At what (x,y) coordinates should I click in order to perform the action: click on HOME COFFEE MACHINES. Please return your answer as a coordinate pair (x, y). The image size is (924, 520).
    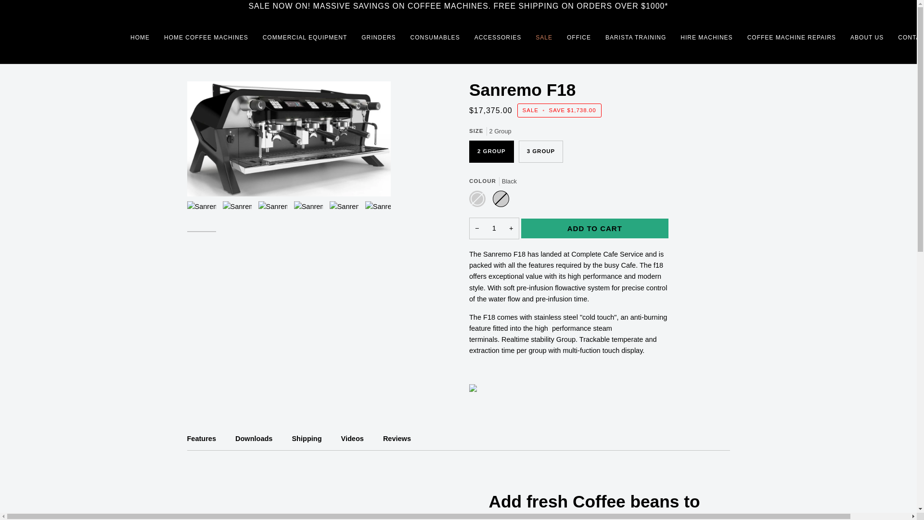
    Looking at the image, I should click on (206, 38).